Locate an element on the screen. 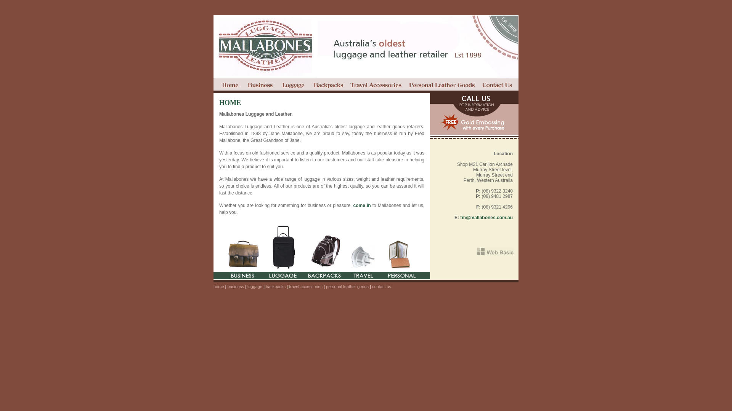 Image resolution: width=732 pixels, height=411 pixels. backpacks is located at coordinates (328, 86).